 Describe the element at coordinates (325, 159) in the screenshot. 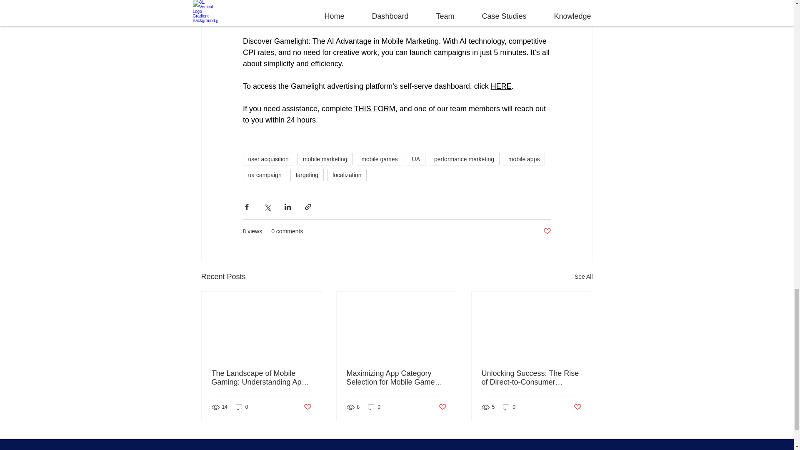

I see `mobile marketing` at that location.